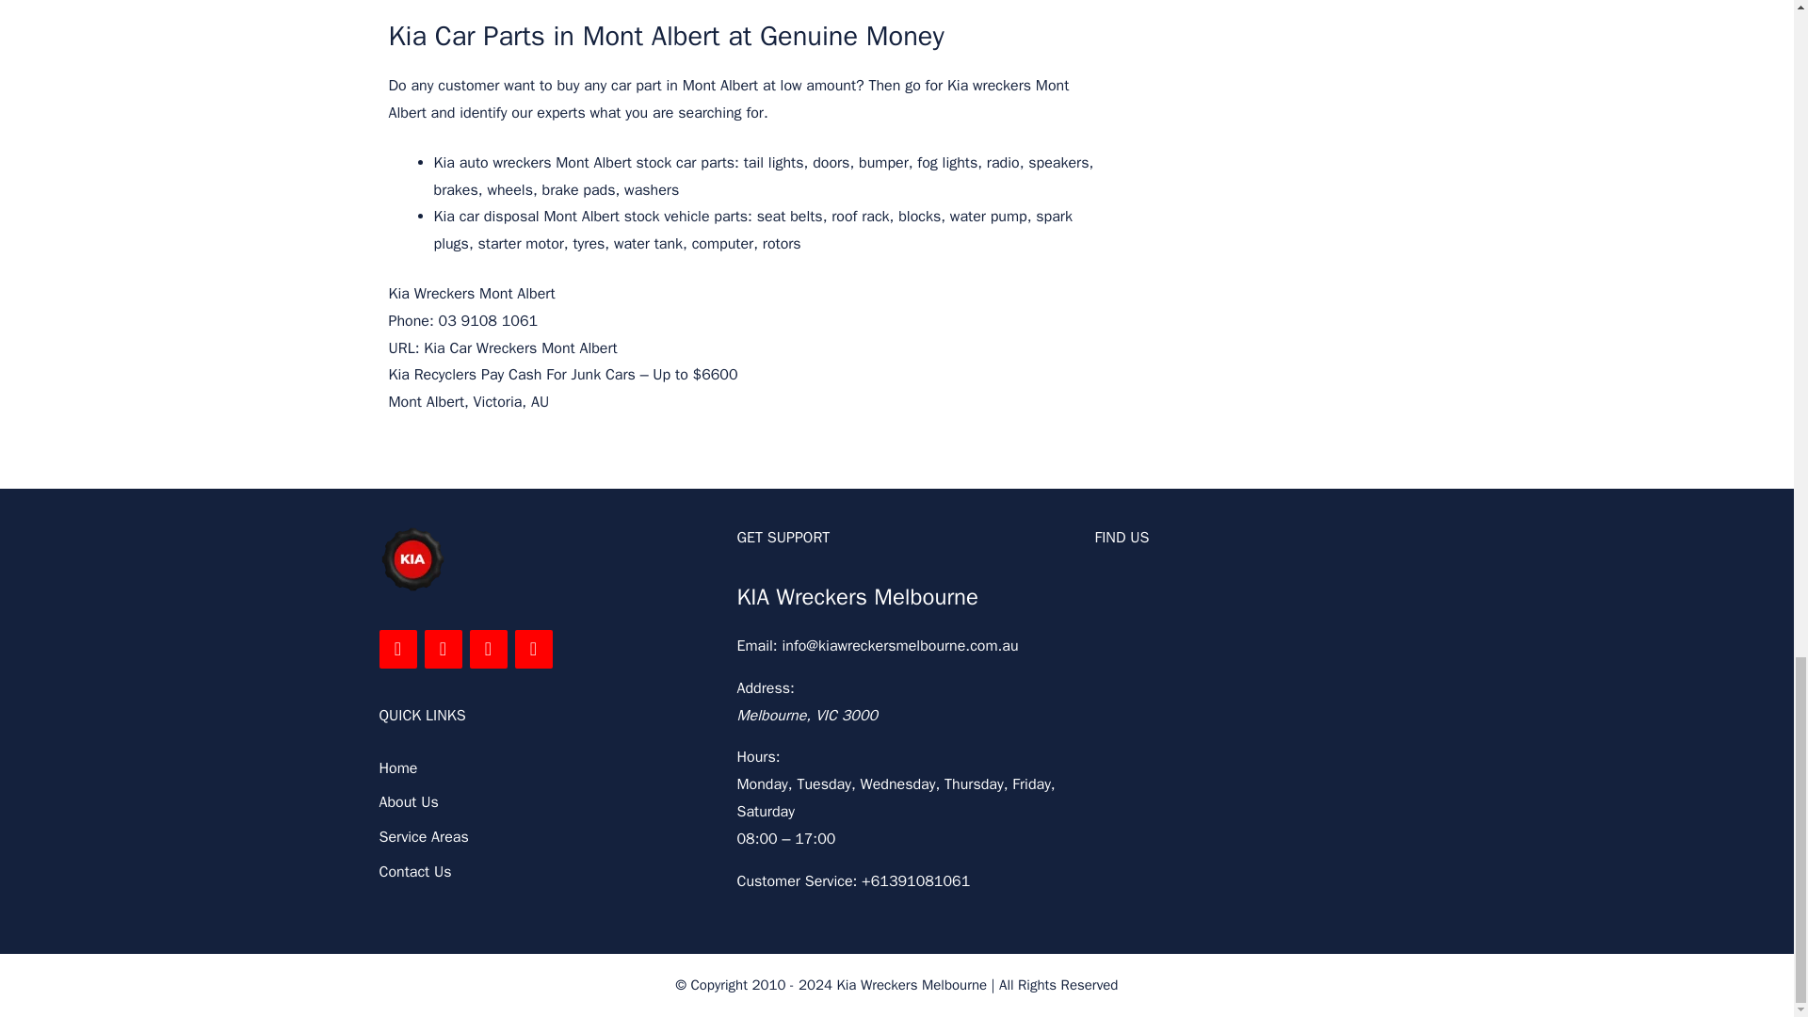 The height and width of the screenshot is (1017, 1808). What do you see at coordinates (857, 597) in the screenshot?
I see `KIA Wreckers Melbourne` at bounding box center [857, 597].